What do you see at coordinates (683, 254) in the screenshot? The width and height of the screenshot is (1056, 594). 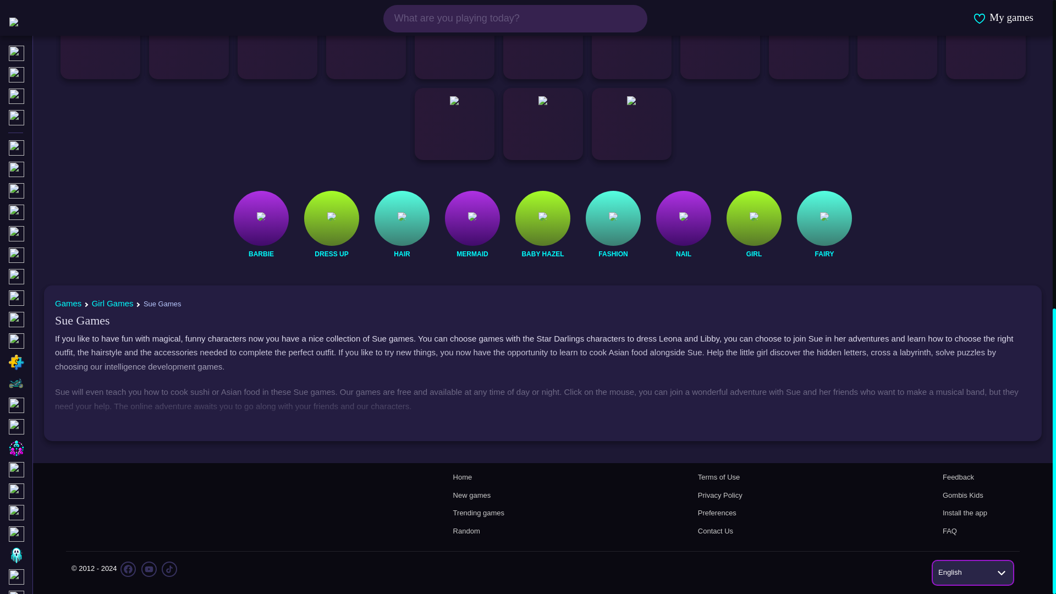 I see `Nail Games` at bounding box center [683, 254].